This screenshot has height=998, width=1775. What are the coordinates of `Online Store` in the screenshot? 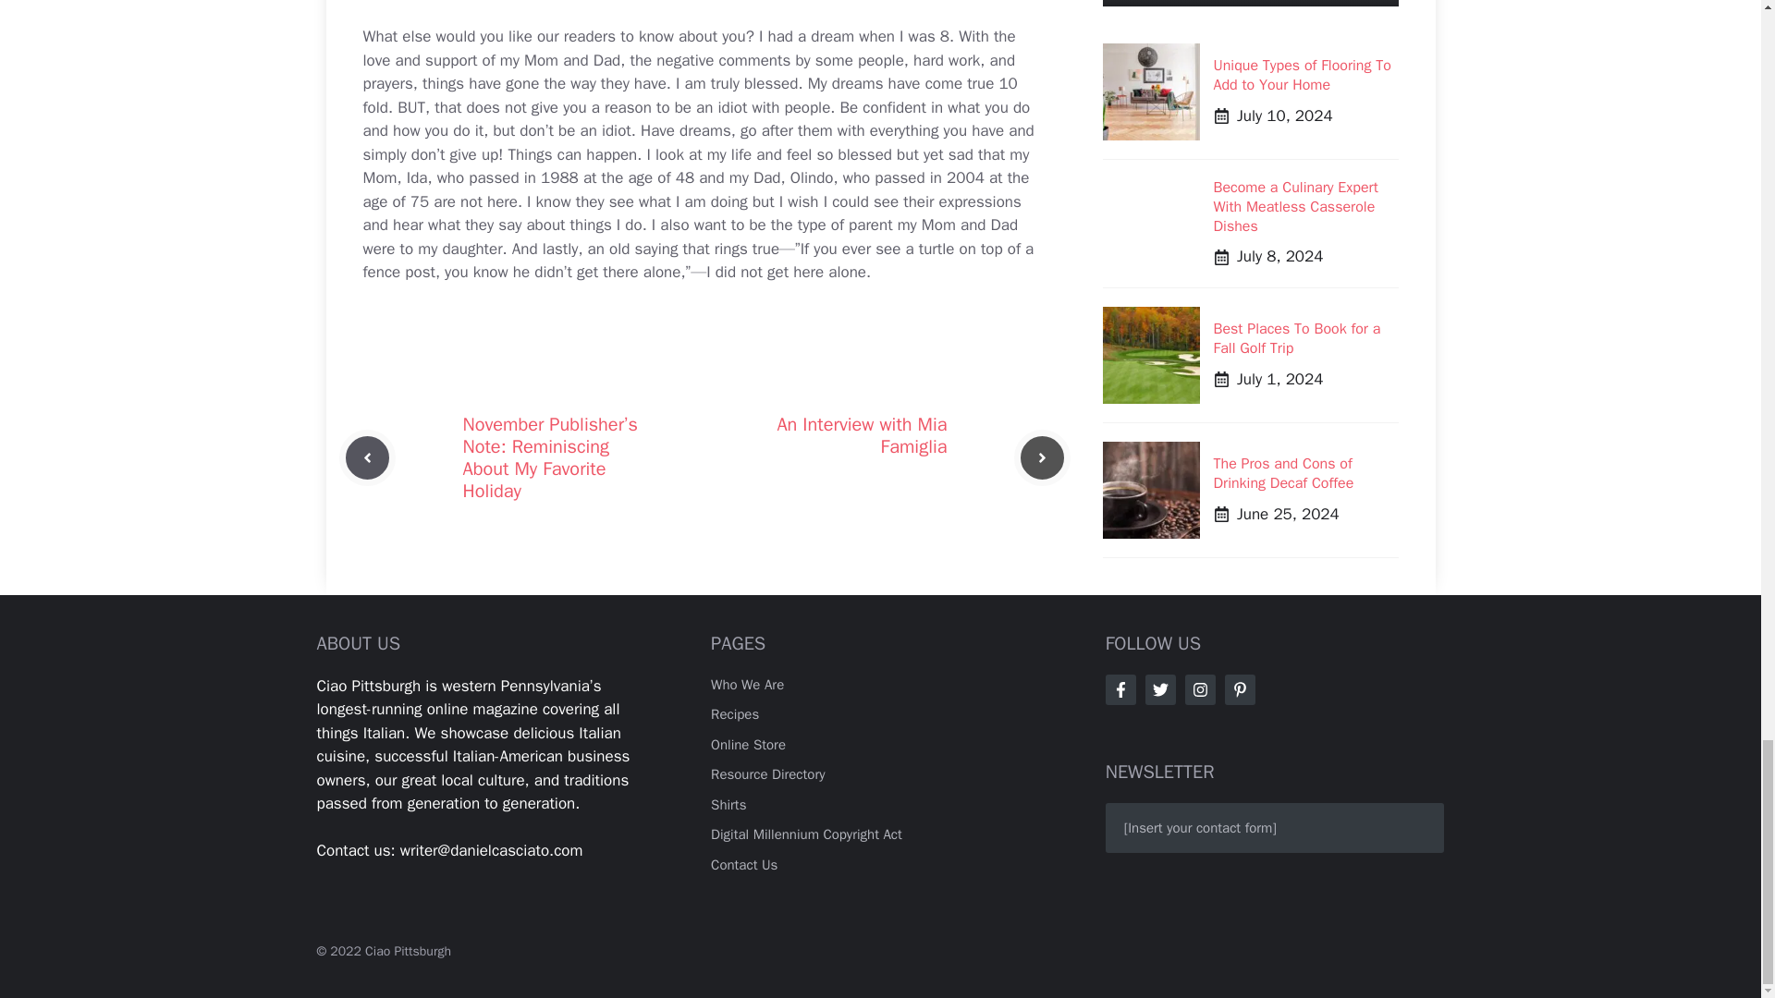 It's located at (749, 745).